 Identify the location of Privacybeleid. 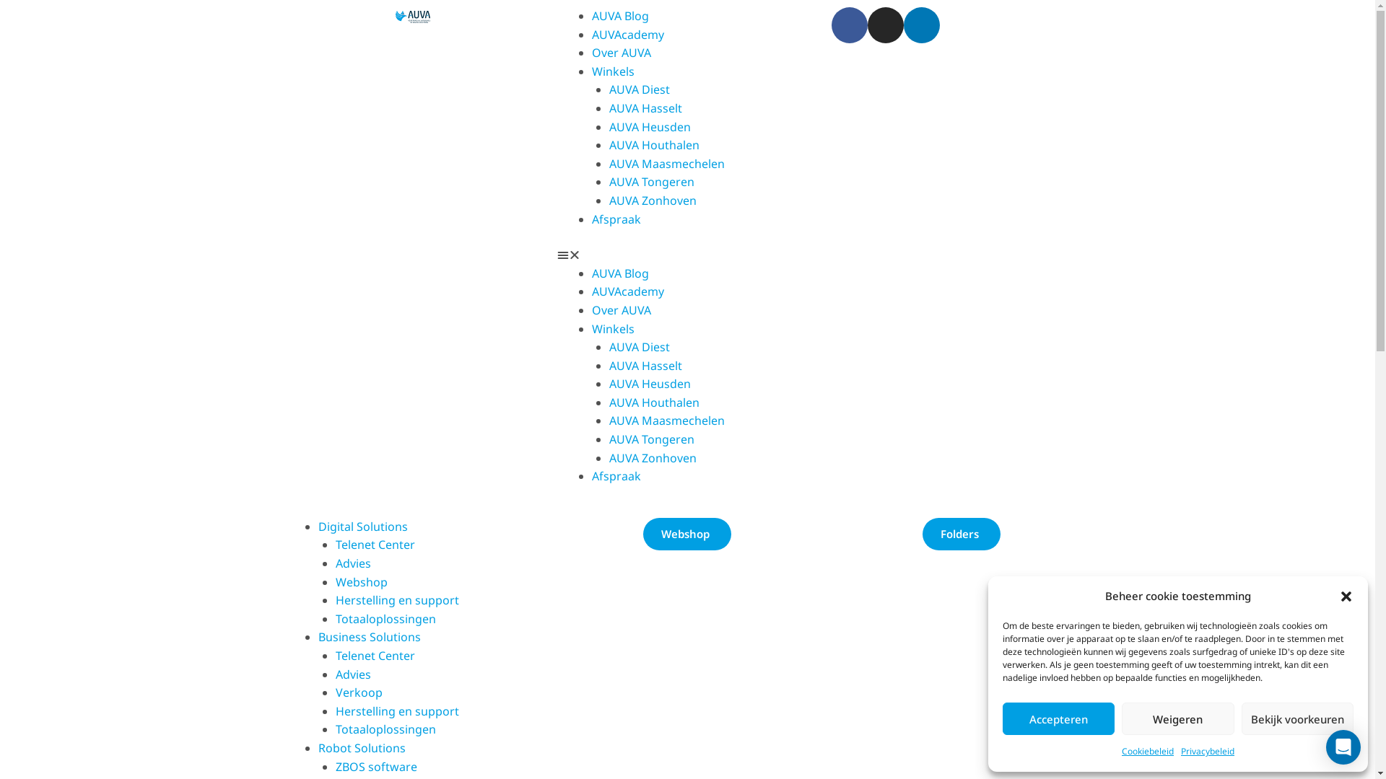
(1208, 752).